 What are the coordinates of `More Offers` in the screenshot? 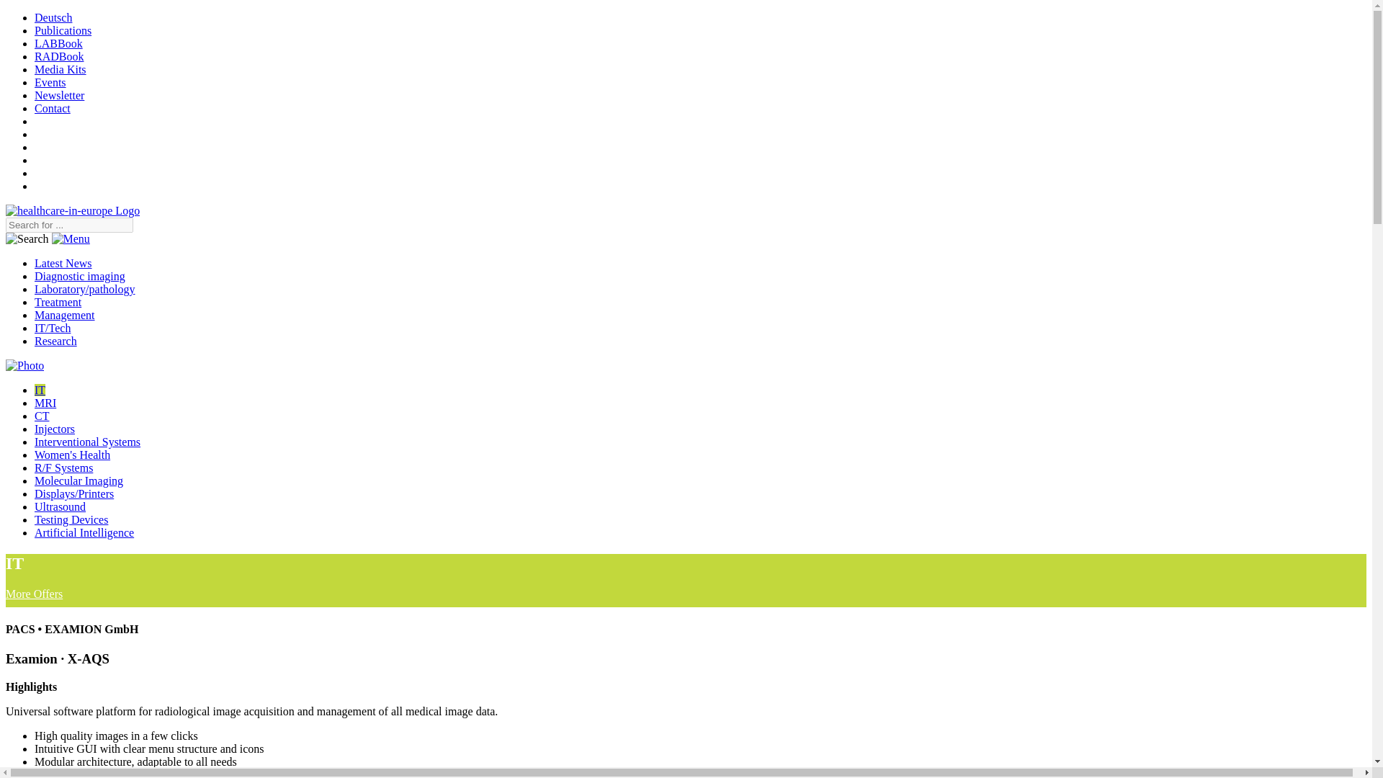 It's located at (33, 594).